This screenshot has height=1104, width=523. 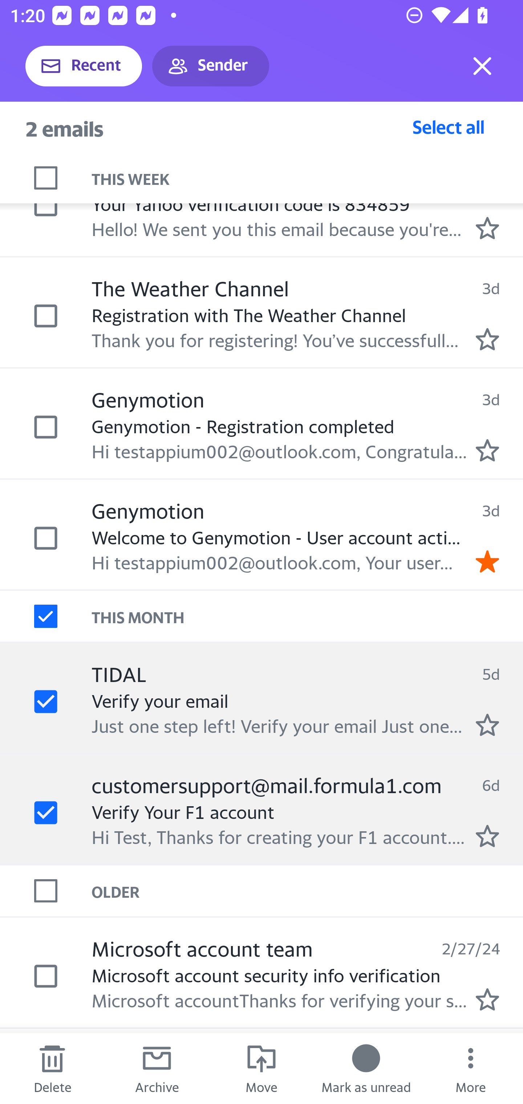 I want to click on Mark as starred., so click(x=487, y=450).